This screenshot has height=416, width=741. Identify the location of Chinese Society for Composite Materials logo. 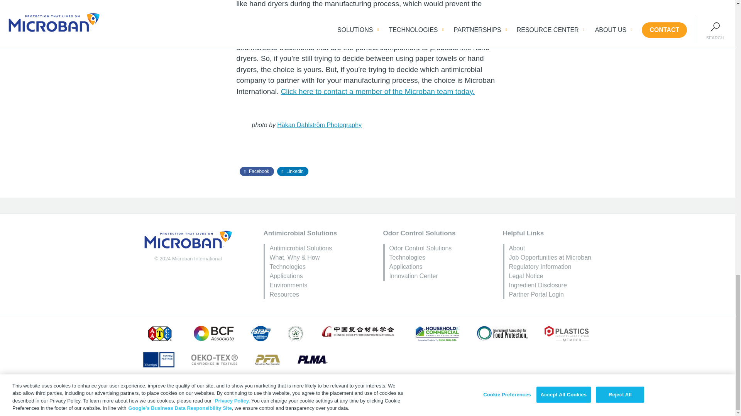
(359, 331).